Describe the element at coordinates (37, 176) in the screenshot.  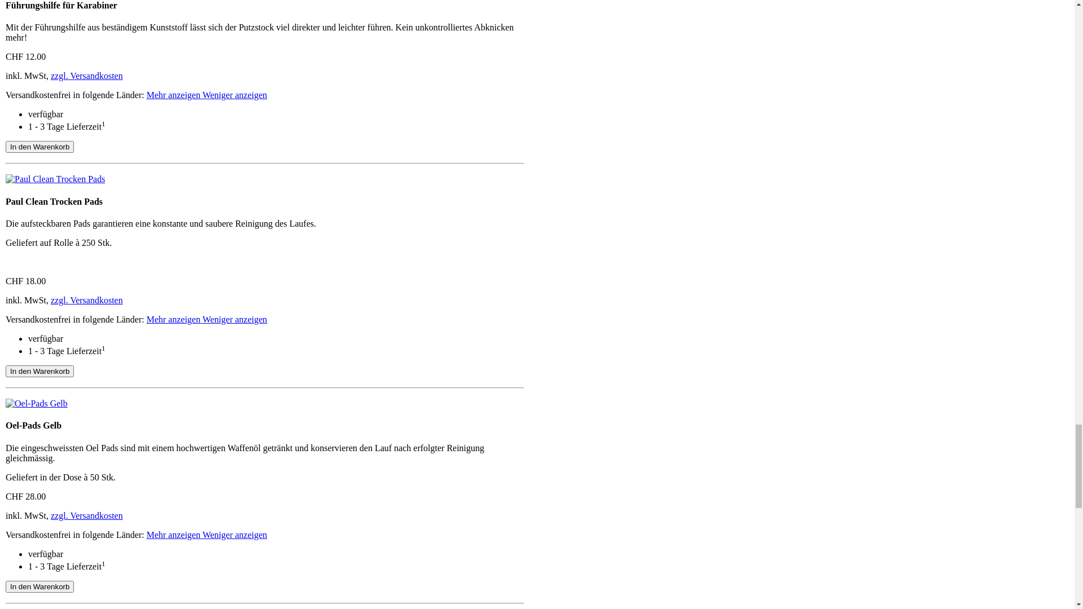
I see `Kontakt` at that location.